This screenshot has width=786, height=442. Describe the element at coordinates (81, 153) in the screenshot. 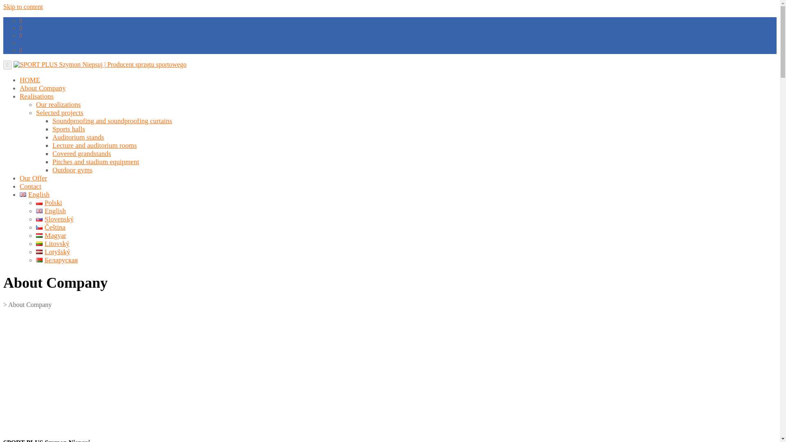

I see `Covered grandstands` at that location.